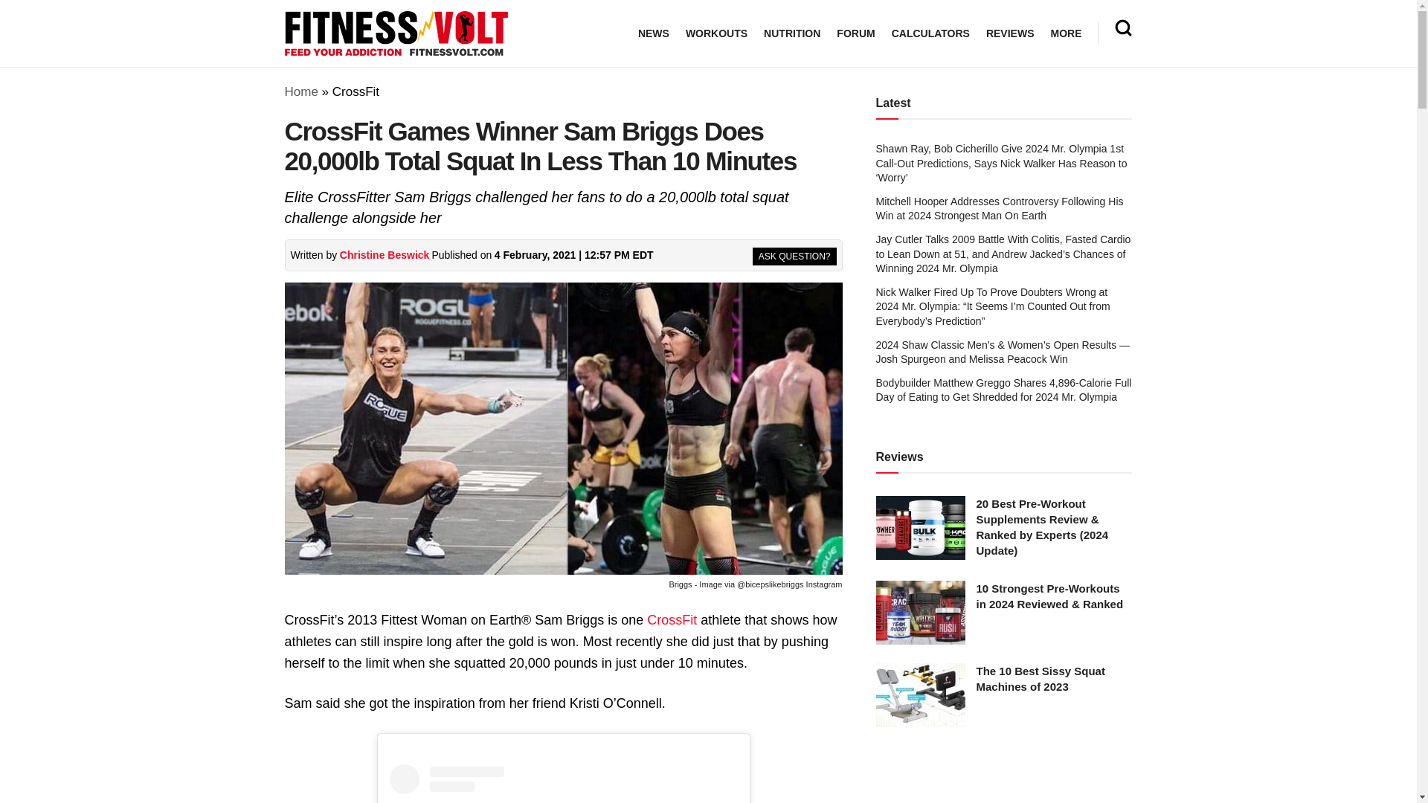 This screenshot has width=1428, height=803. I want to click on REVIEWS, so click(1010, 33).